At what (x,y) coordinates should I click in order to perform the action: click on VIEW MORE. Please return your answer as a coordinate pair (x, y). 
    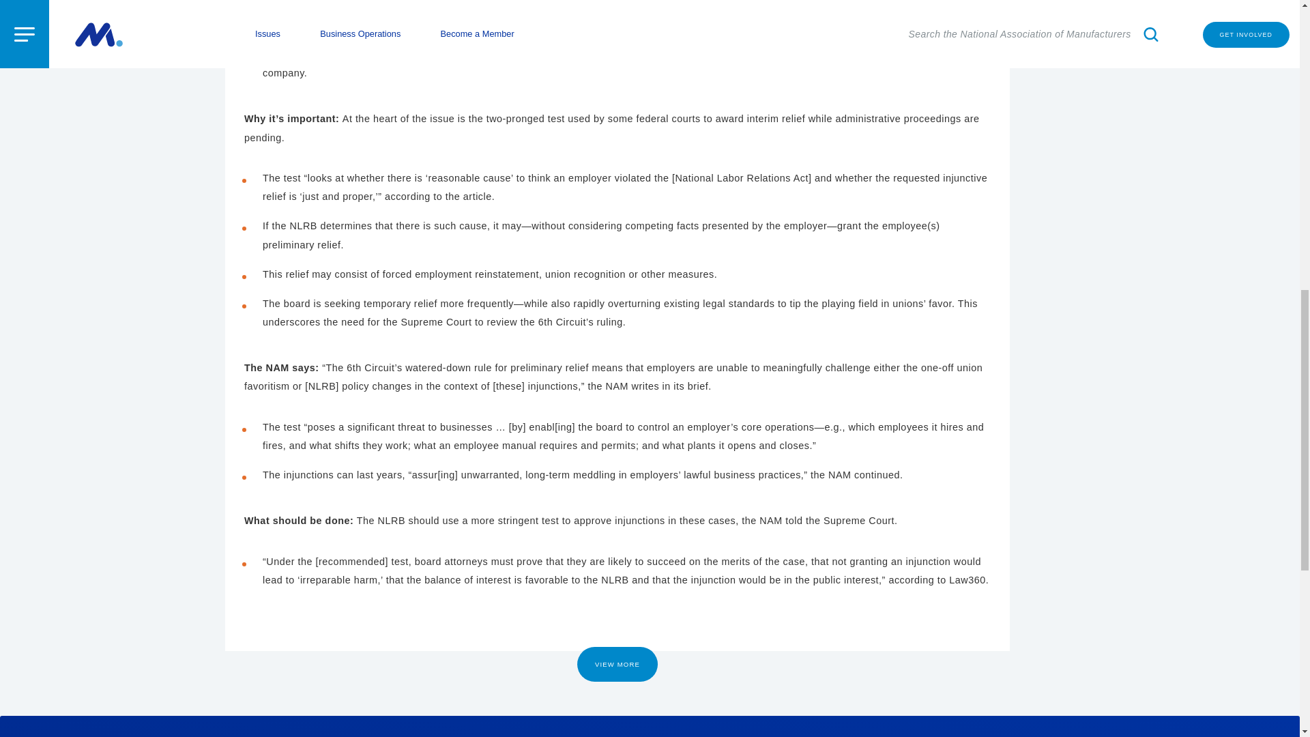
    Looking at the image, I should click on (617, 665).